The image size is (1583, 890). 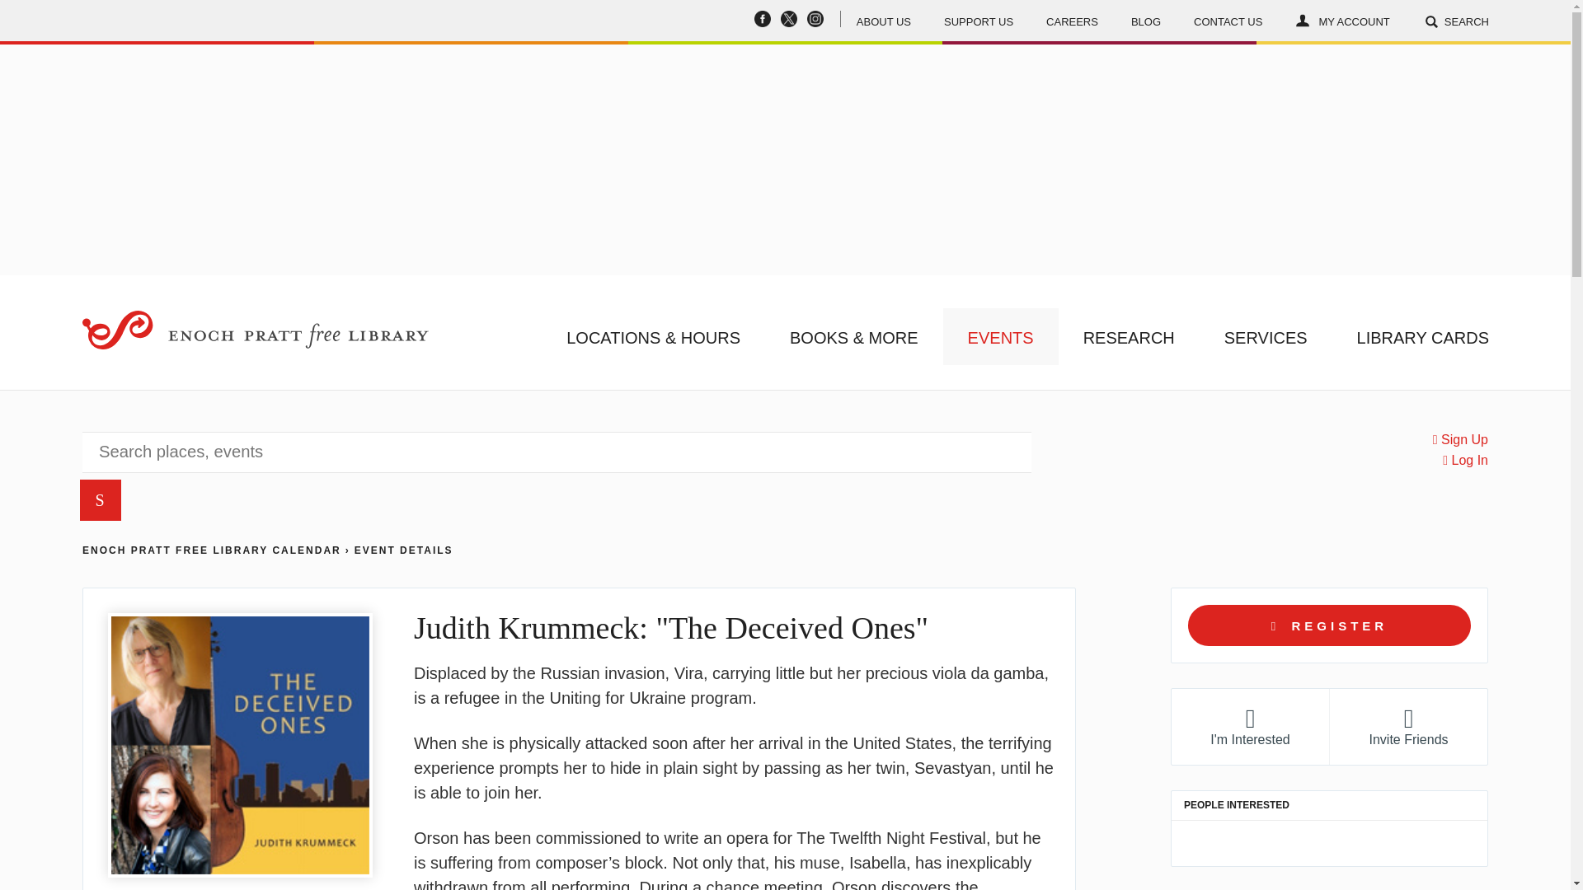 I want to click on CAREERS, so click(x=1072, y=20).